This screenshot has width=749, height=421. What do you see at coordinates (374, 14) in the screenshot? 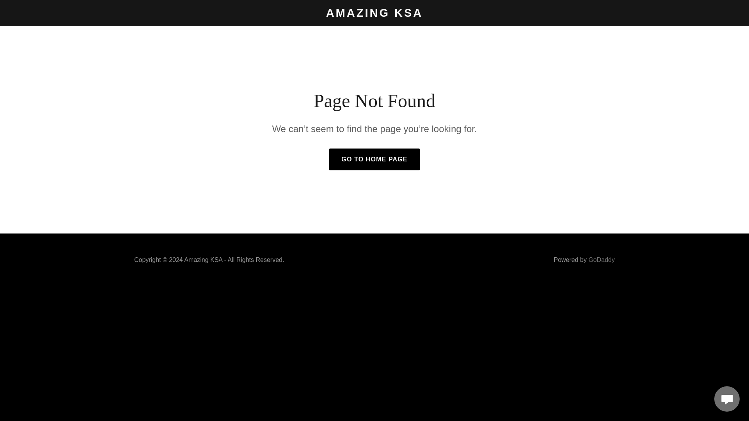
I see `Amazing KSA` at bounding box center [374, 14].